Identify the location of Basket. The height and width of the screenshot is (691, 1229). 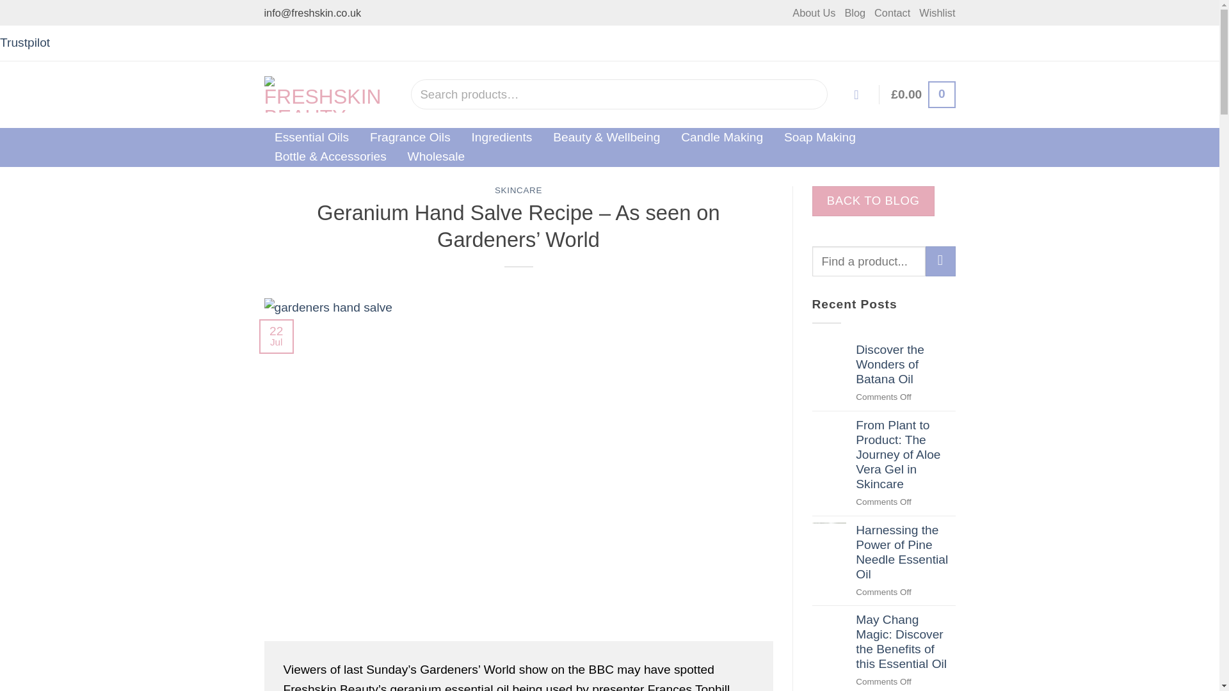
(923, 95).